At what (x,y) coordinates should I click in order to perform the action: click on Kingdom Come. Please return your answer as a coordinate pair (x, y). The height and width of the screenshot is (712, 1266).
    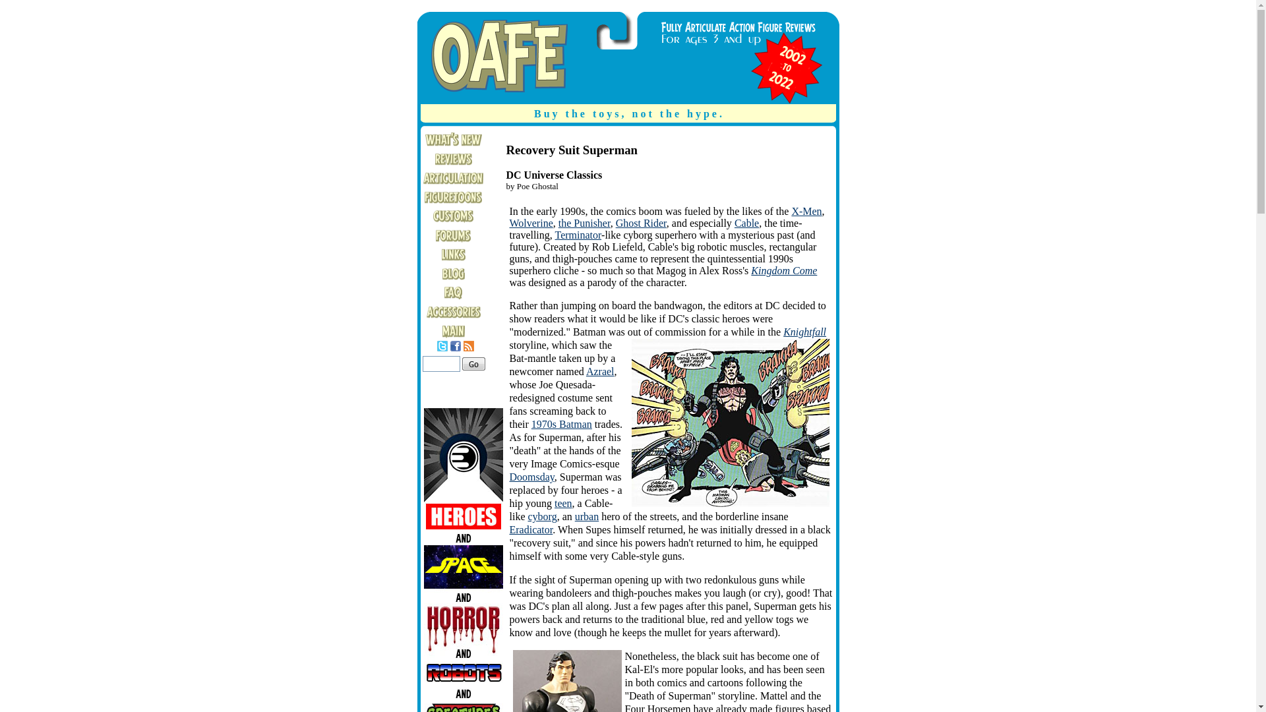
    Looking at the image, I should click on (783, 270).